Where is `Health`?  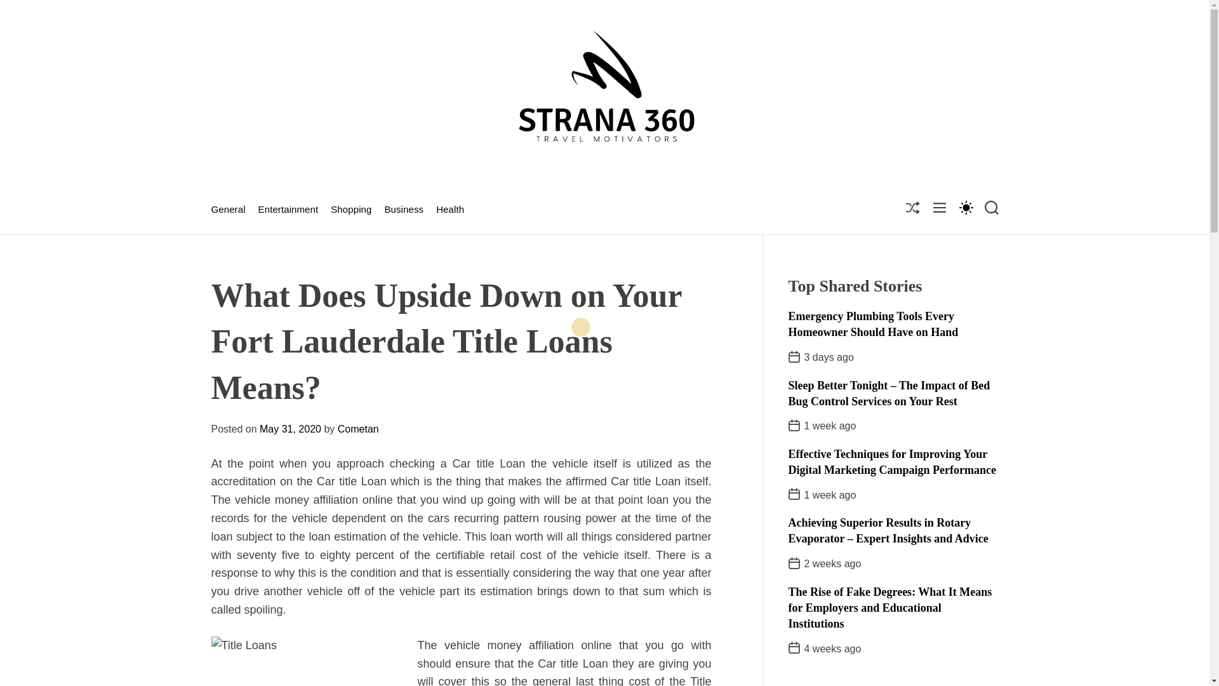
Health is located at coordinates (450, 210).